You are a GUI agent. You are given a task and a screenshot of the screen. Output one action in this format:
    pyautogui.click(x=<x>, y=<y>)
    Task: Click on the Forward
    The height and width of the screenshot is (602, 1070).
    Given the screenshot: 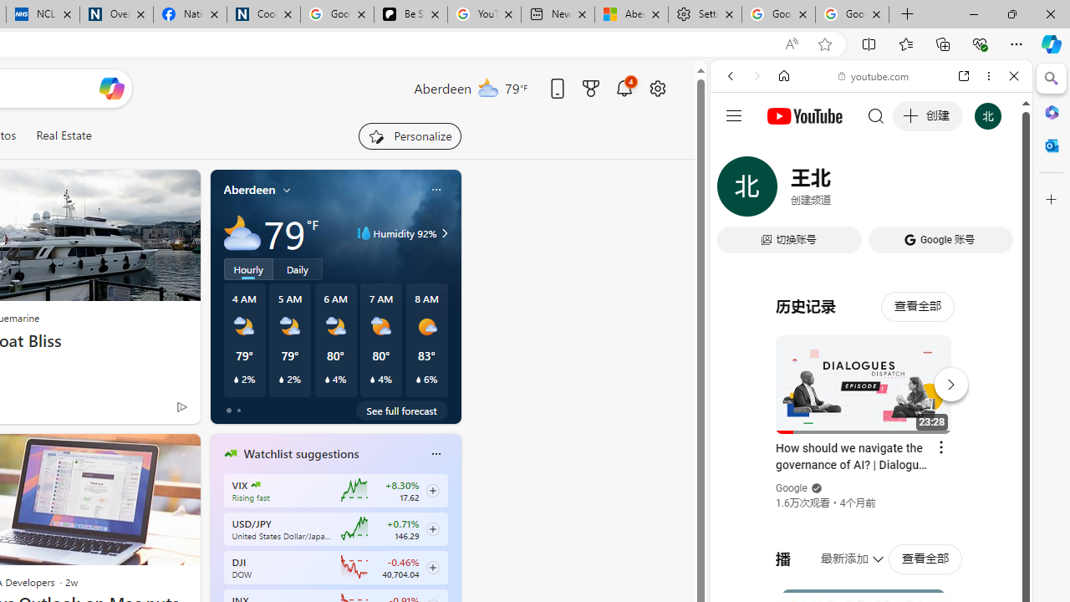 What is the action you would take?
    pyautogui.click(x=757, y=76)
    